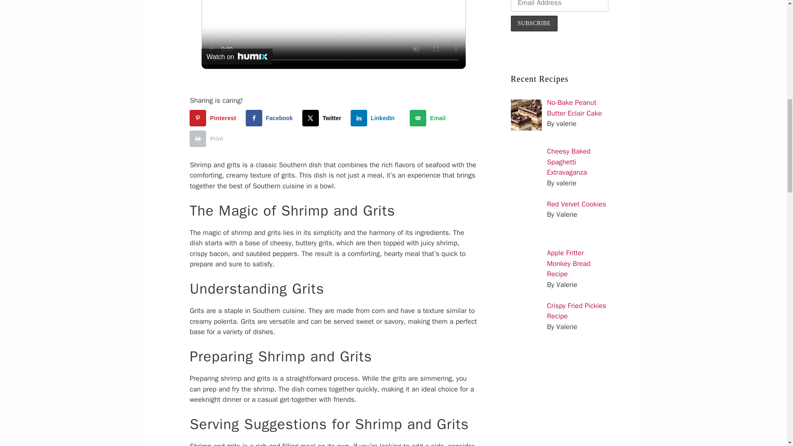 Image resolution: width=793 pixels, height=446 pixels. Describe the element at coordinates (323, 118) in the screenshot. I see `Twitter` at that location.